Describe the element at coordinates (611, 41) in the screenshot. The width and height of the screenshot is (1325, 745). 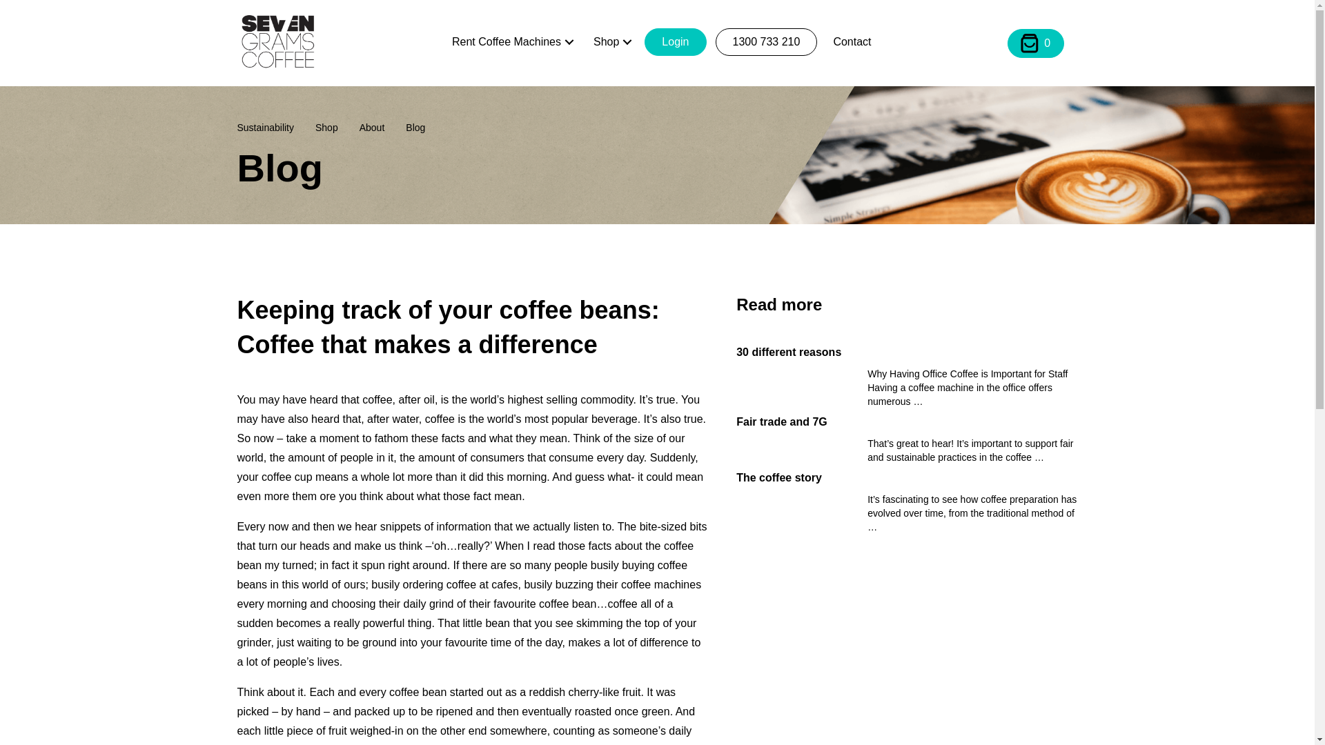
I see `Shop` at that location.